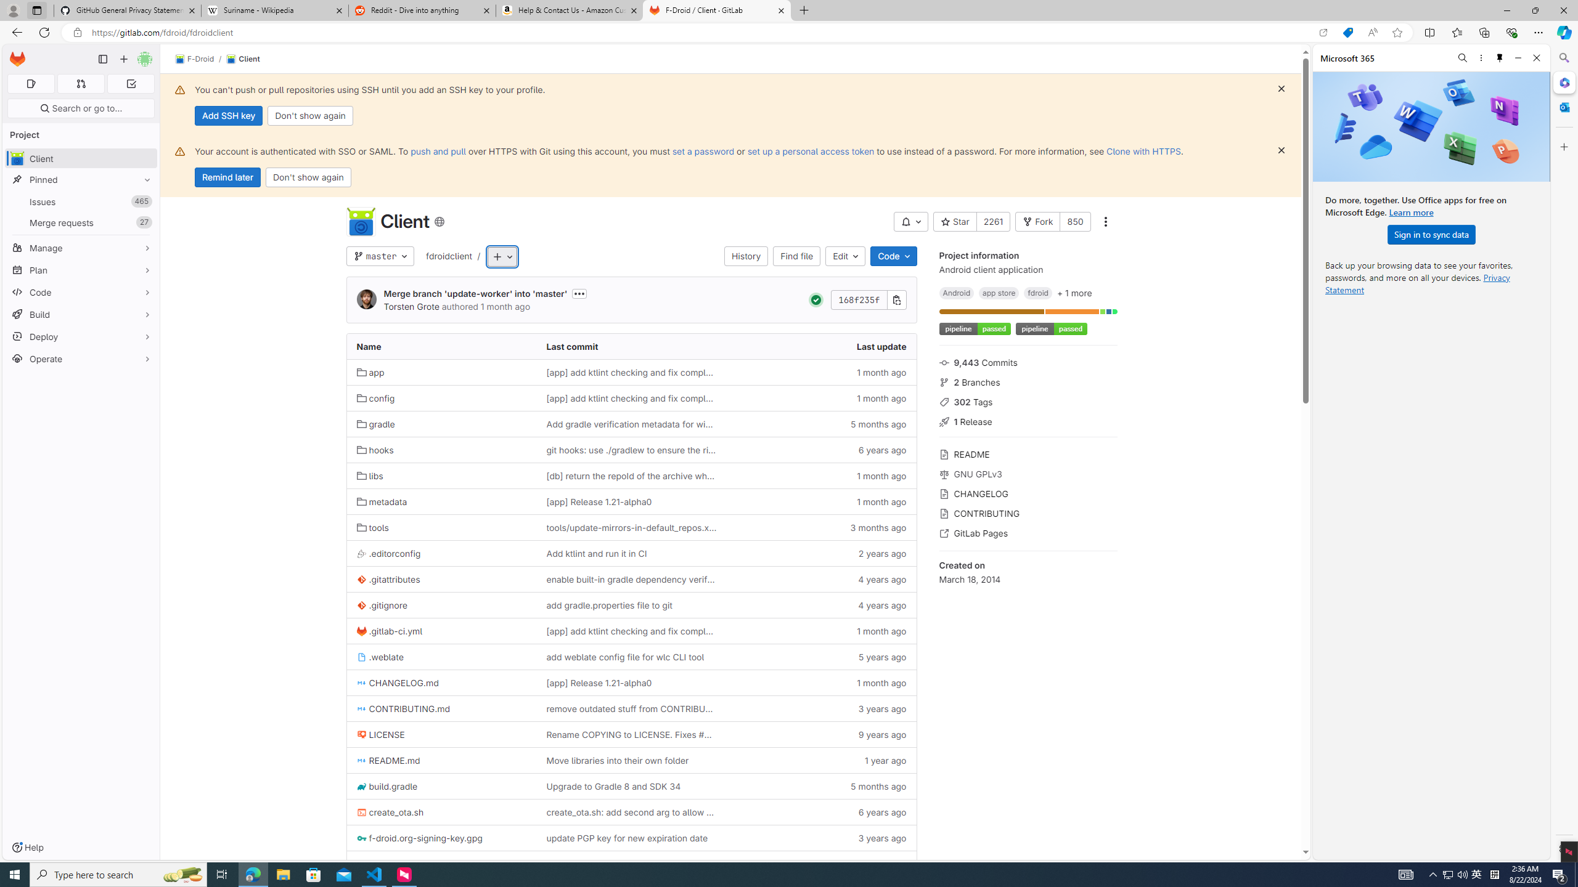 The width and height of the screenshot is (1578, 887). Describe the element at coordinates (821, 864) in the screenshot. I see `1 year ago` at that location.